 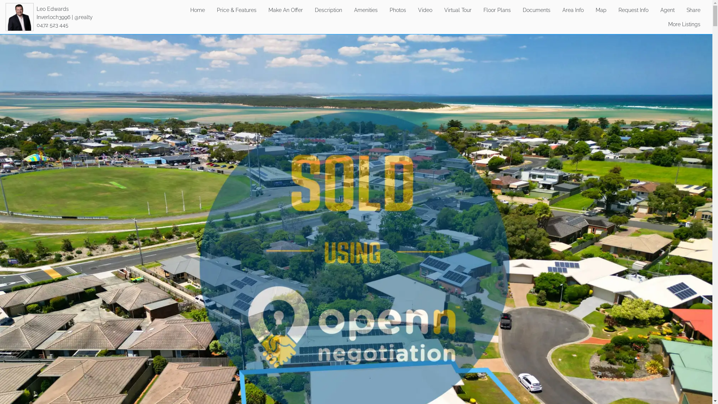 What do you see at coordinates (52, 25) in the screenshot?
I see `0472 523 445` at bounding box center [52, 25].